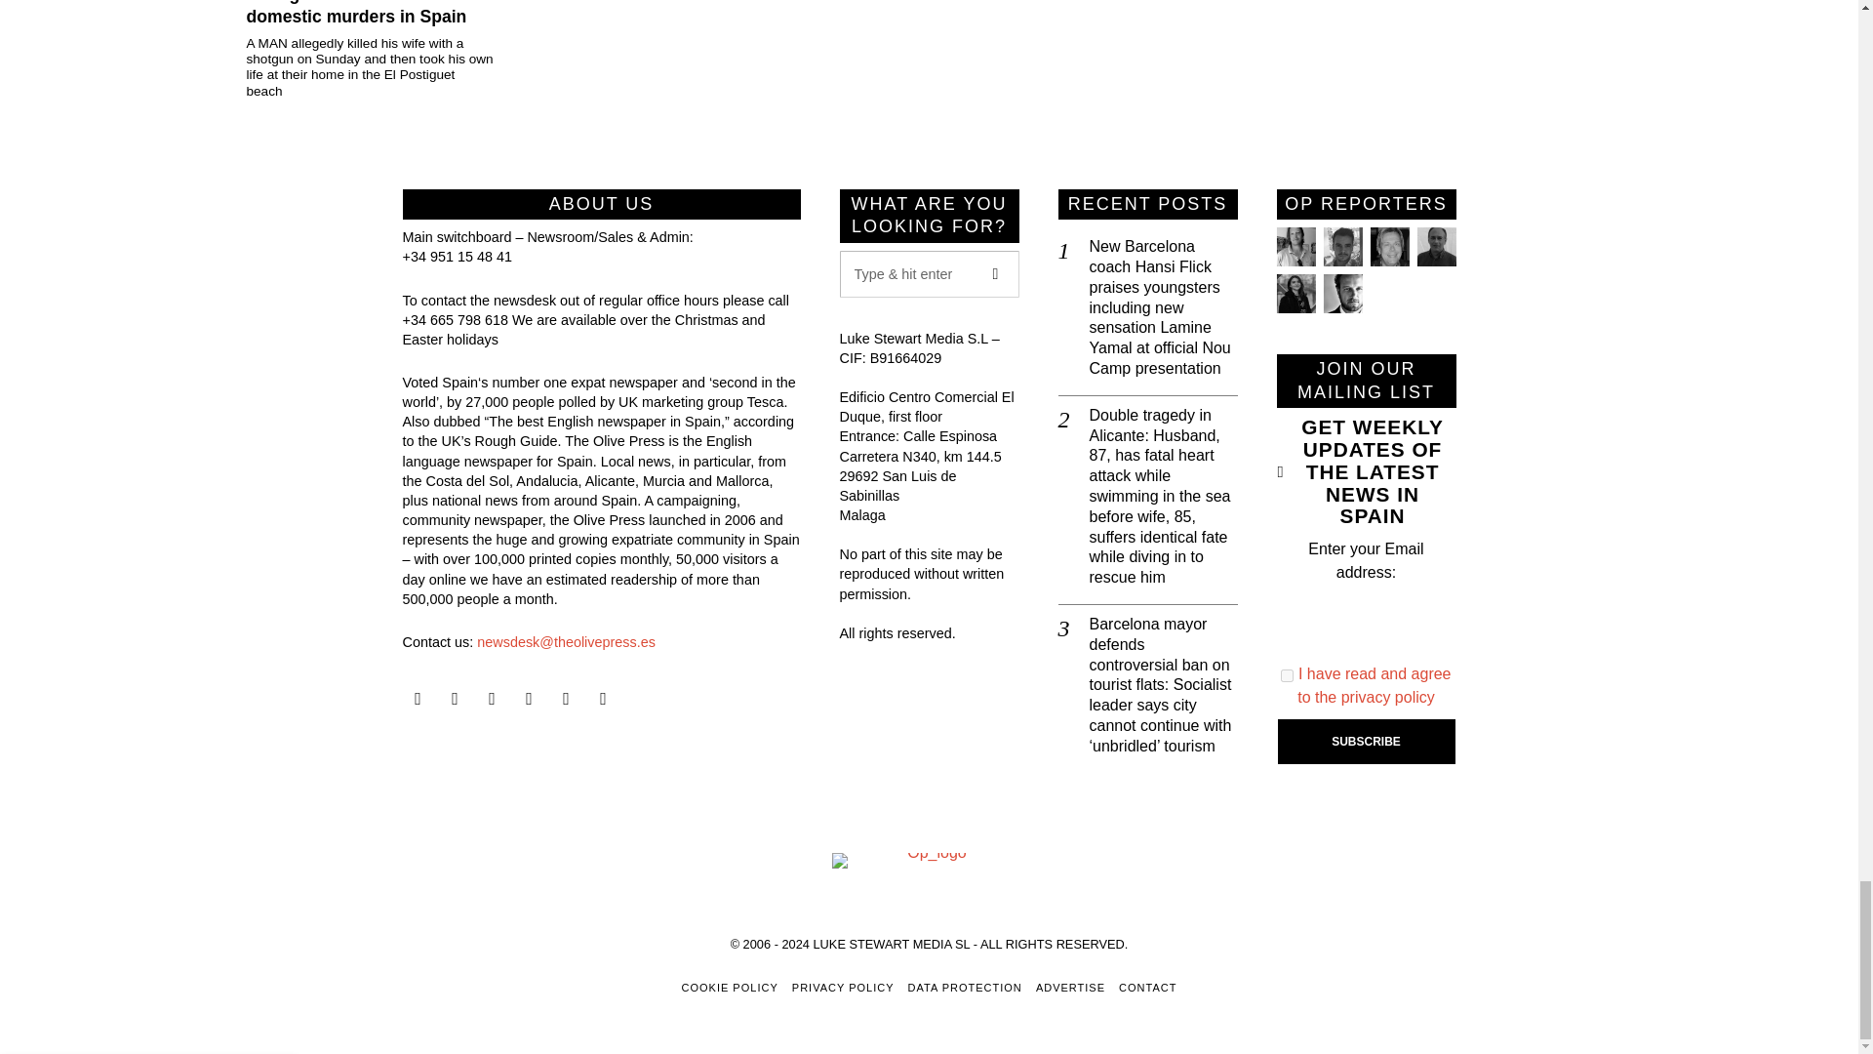  I want to click on Laurence Dollimore, so click(1341, 247).